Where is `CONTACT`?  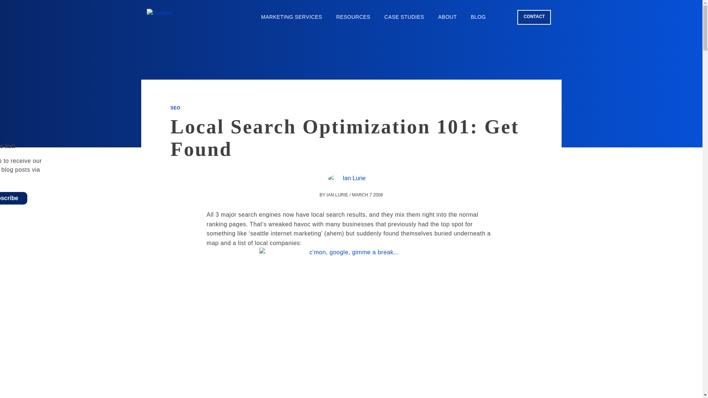
CONTACT is located at coordinates (534, 17).